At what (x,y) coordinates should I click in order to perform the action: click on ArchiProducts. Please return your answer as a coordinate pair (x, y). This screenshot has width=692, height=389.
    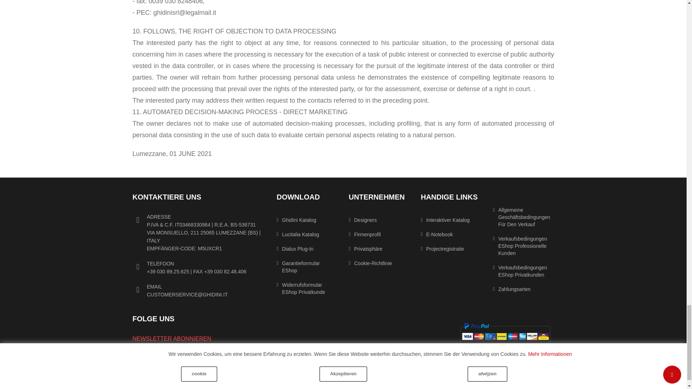
    Looking at the image, I should click on (219, 352).